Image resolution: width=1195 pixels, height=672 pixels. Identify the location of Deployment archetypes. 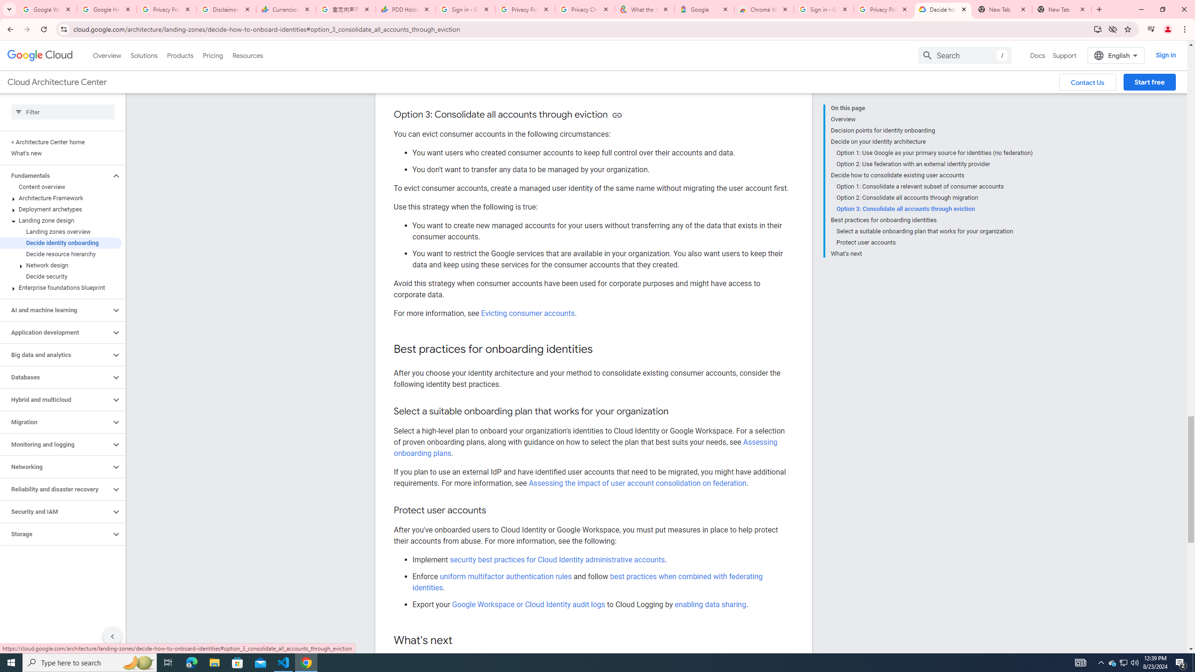
(61, 209).